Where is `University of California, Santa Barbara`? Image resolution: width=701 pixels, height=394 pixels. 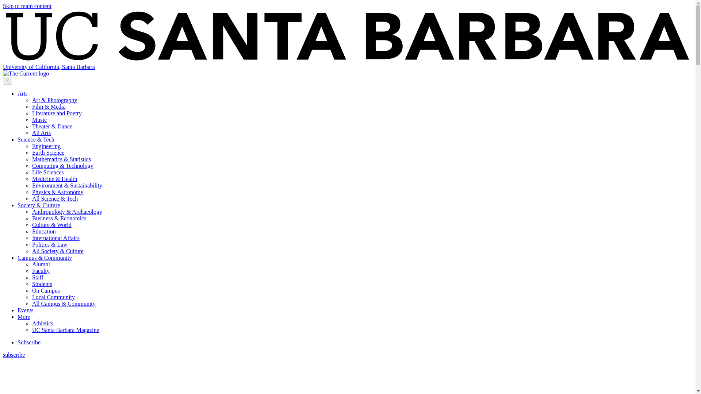
University of California, Santa Barbara is located at coordinates (49, 67).